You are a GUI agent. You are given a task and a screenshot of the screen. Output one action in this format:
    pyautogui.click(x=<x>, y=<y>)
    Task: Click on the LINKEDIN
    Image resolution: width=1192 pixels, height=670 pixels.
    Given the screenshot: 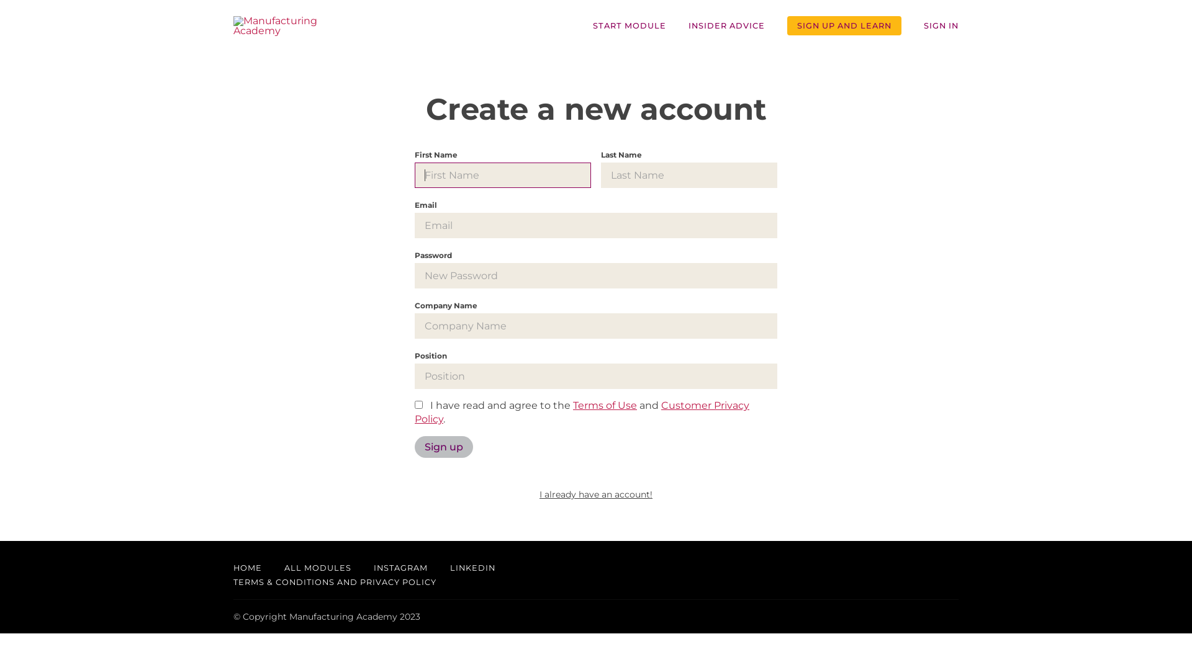 What is the action you would take?
    pyautogui.click(x=473, y=568)
    